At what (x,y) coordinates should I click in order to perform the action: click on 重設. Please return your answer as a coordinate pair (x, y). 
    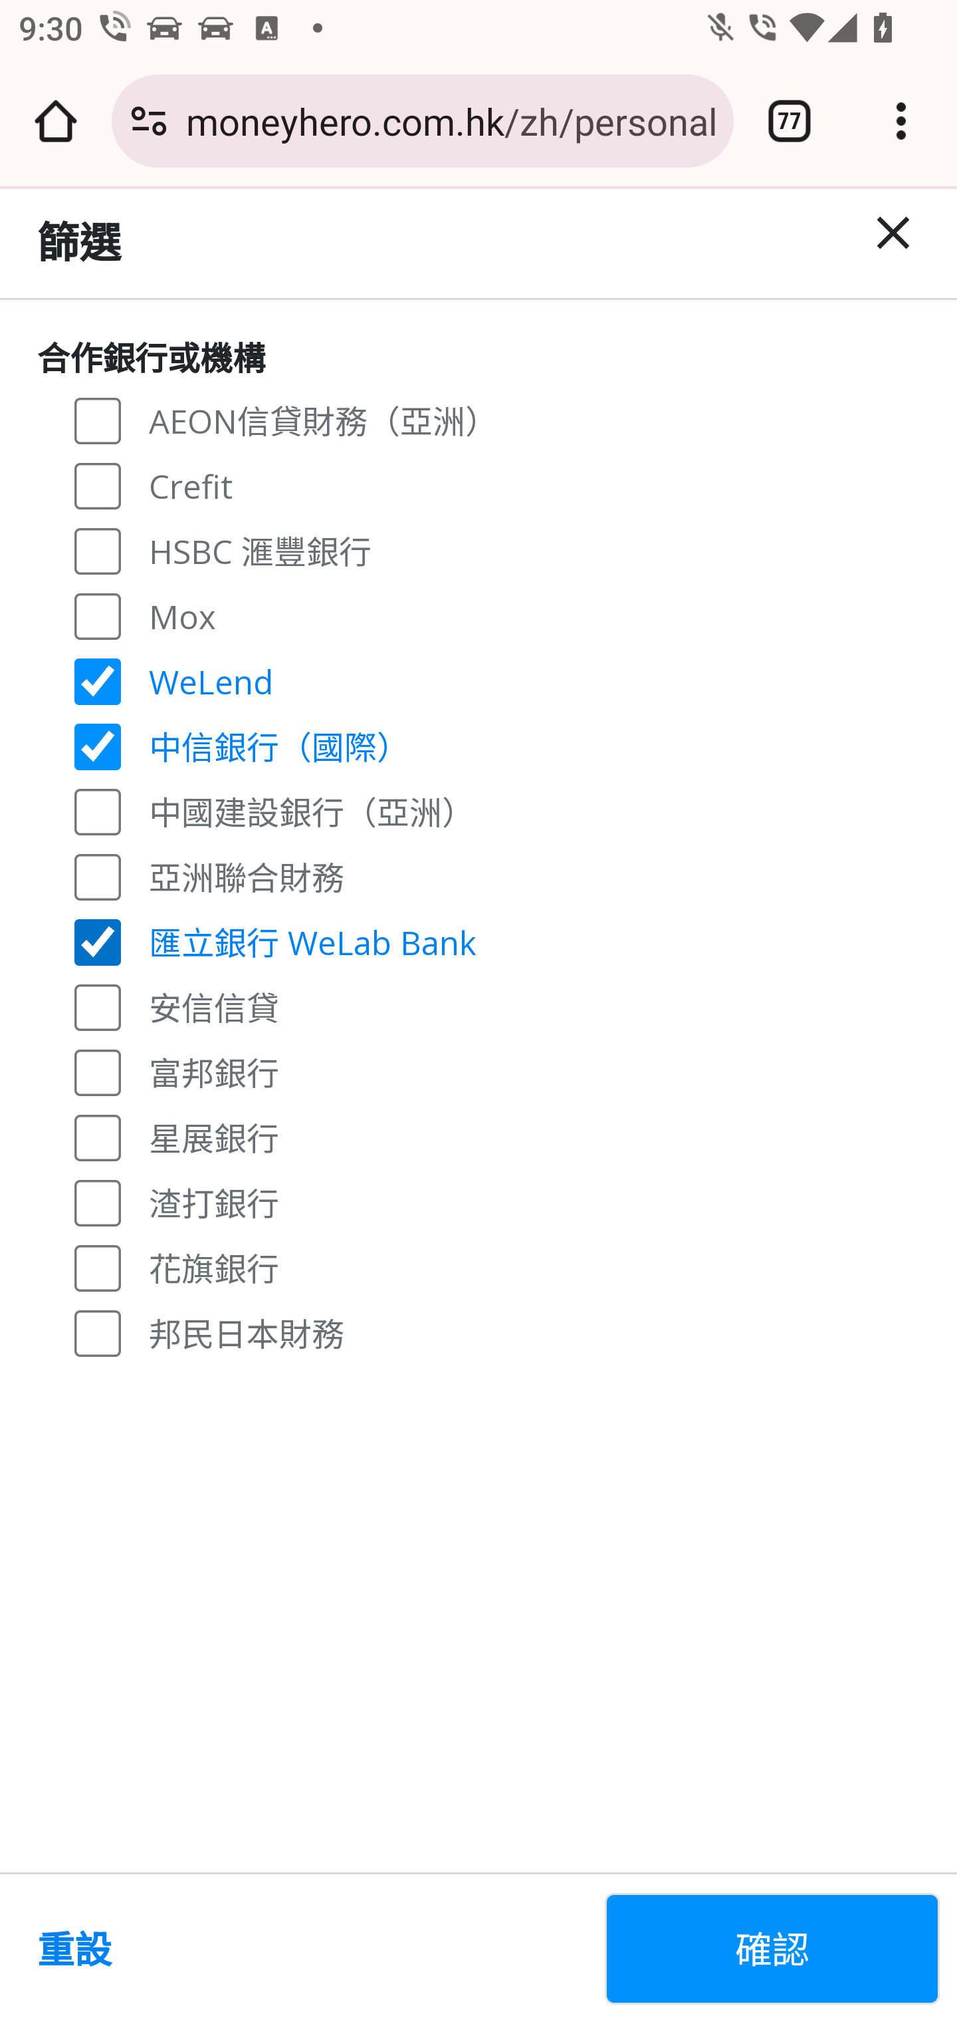
    Looking at the image, I should click on (311, 1949).